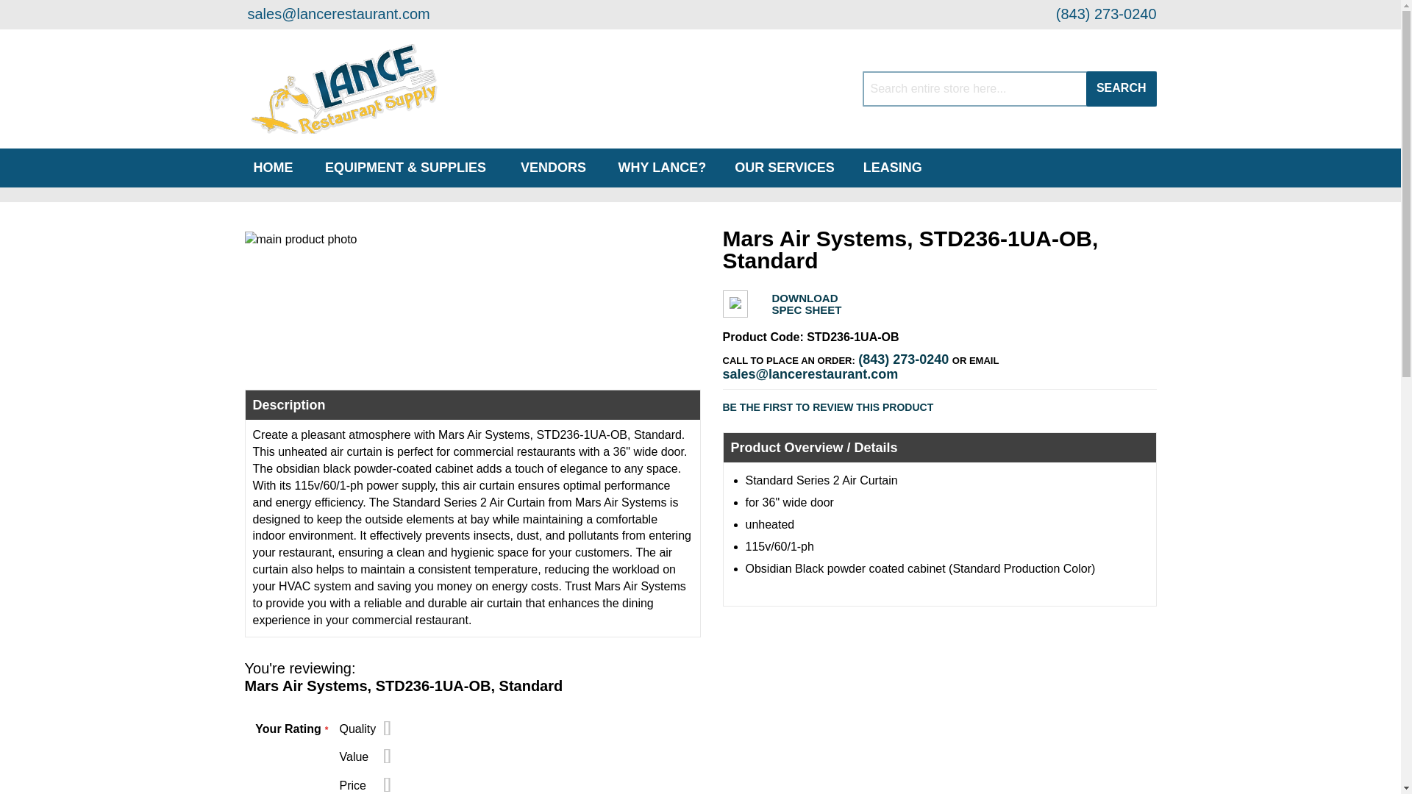 The image size is (1412, 794). I want to click on HOME, so click(273, 168).